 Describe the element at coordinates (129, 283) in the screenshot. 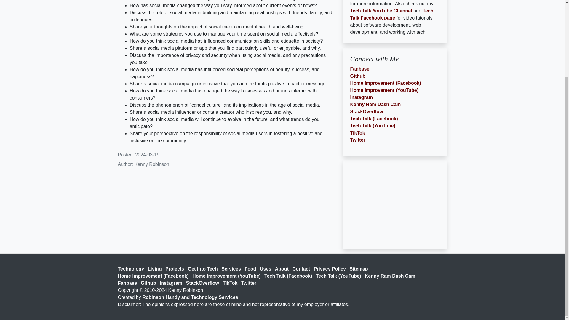

I see `Fanbase` at that location.